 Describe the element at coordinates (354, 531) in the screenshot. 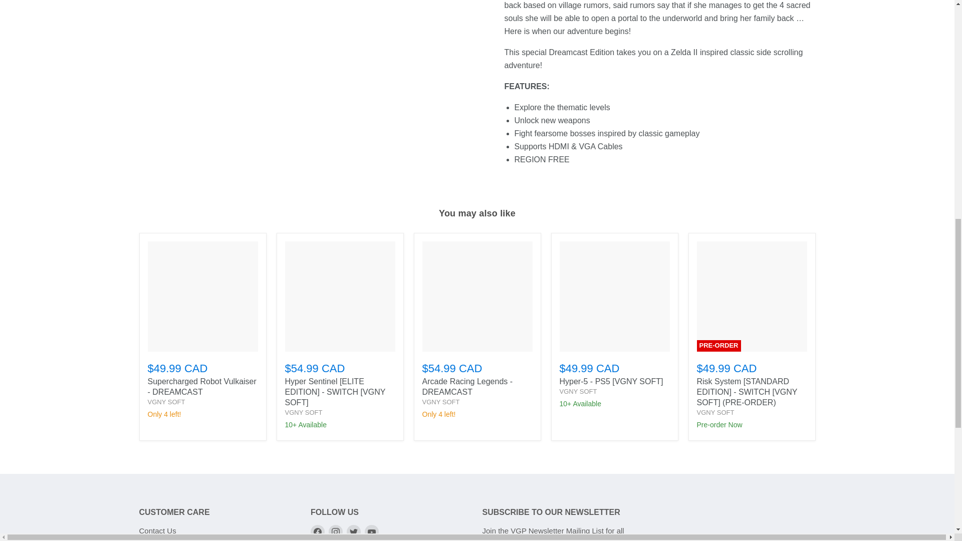

I see `Twitter` at that location.